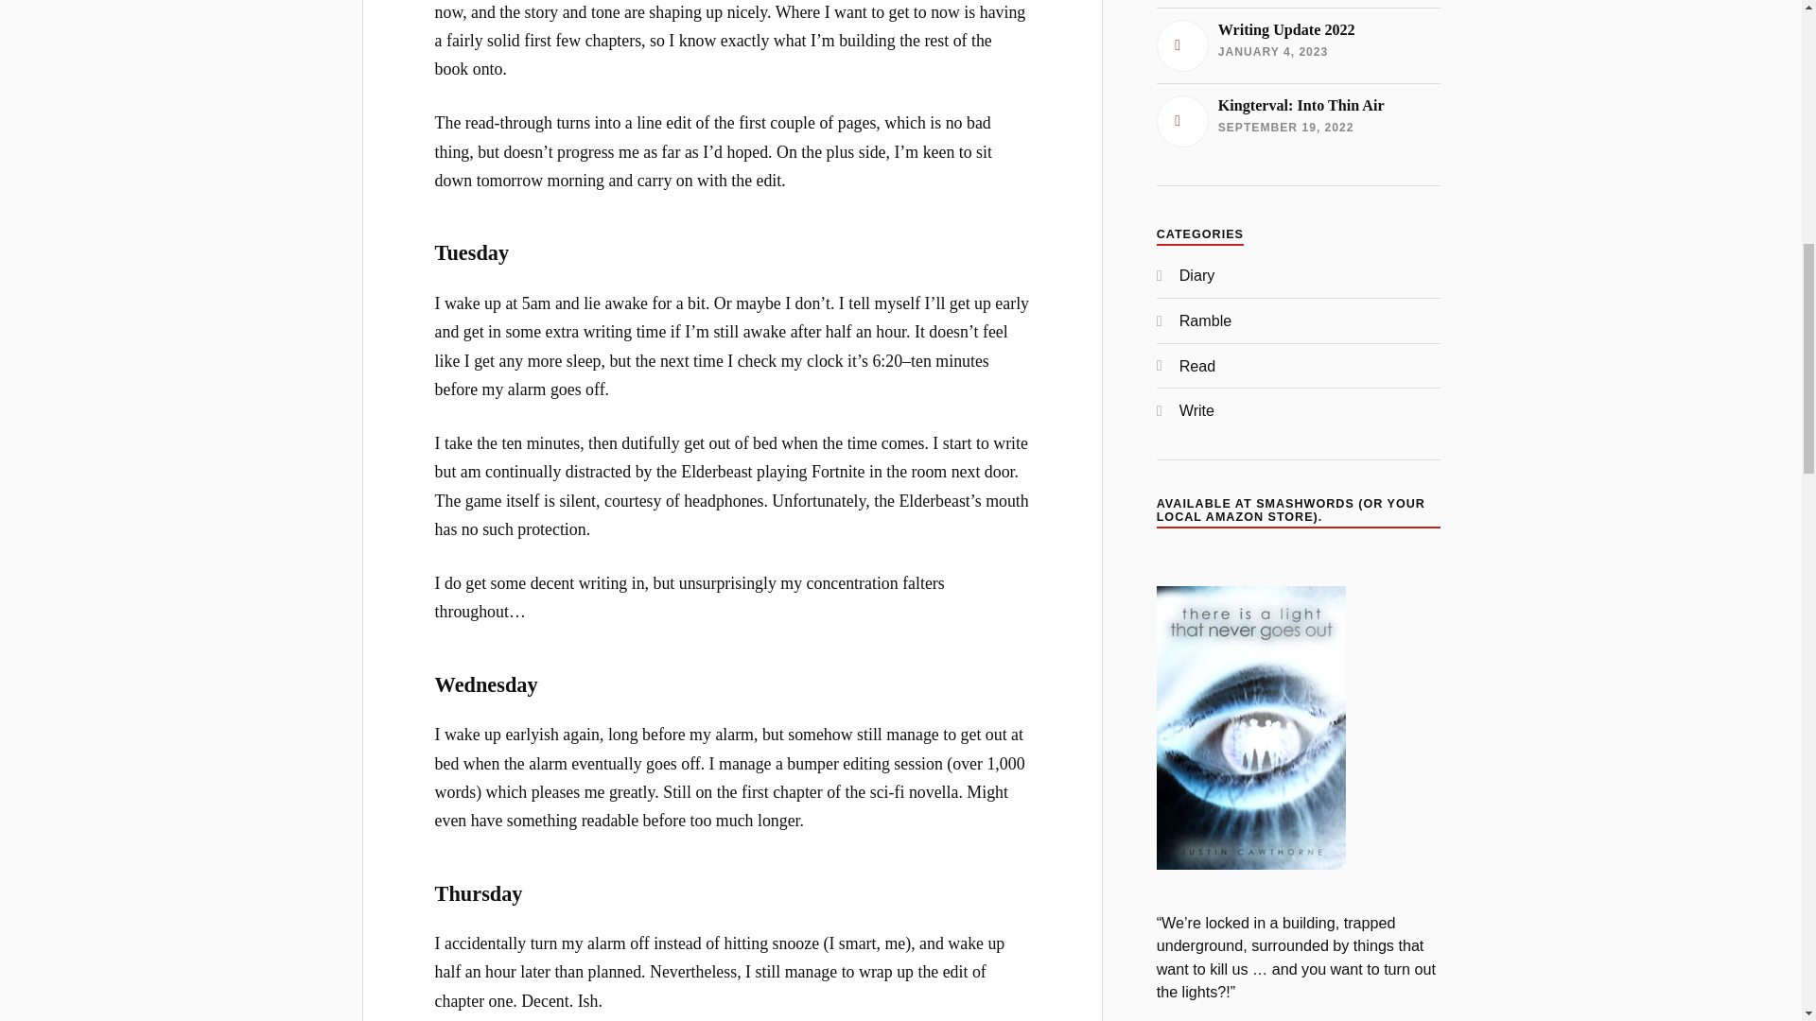 Image resolution: width=1816 pixels, height=1021 pixels. Describe the element at coordinates (1298, 121) in the screenshot. I see `Diary` at that location.